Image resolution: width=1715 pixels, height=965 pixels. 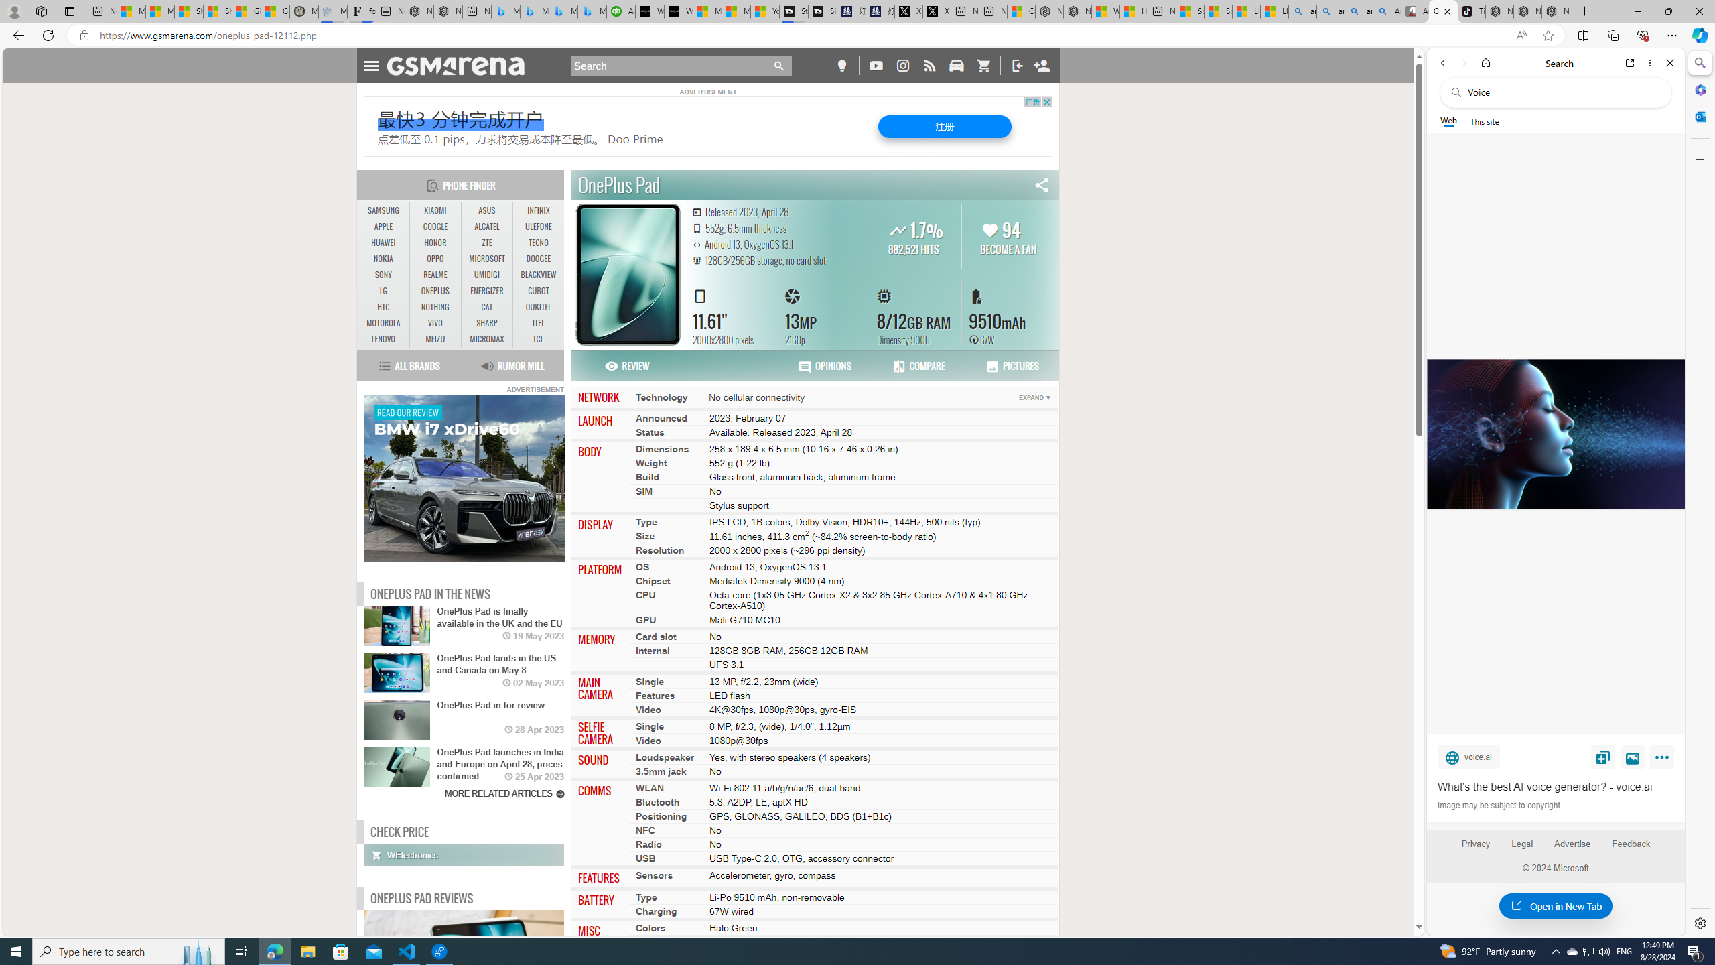 I want to click on Amazon Echo Robot - Search Images, so click(x=1387, y=11).